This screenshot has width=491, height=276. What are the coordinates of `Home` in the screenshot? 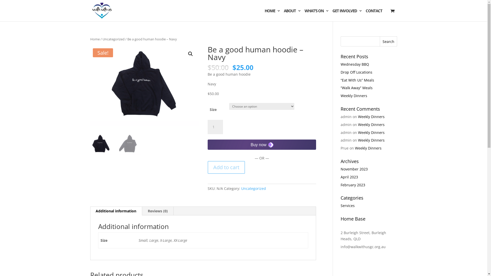 It's located at (95, 39).